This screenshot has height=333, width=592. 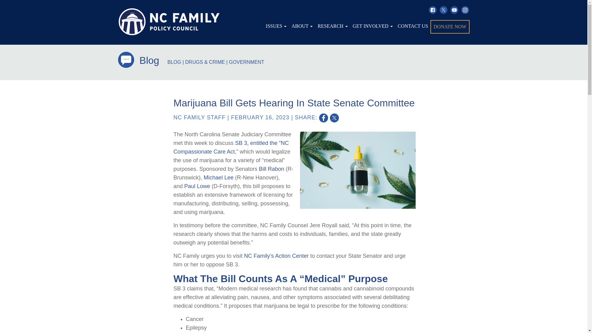 I want to click on Twitter, so click(x=443, y=10).